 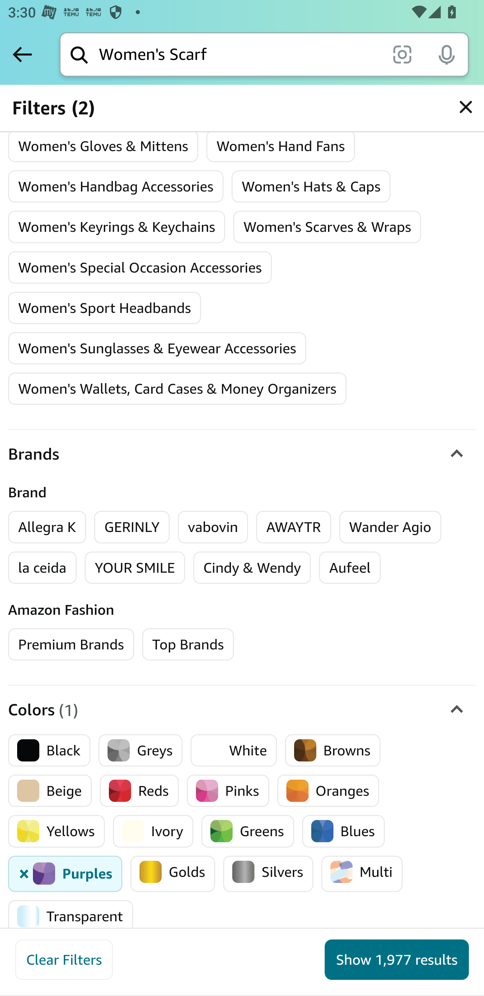 What do you see at coordinates (134, 567) in the screenshot?
I see `YOUR SMILE` at bounding box center [134, 567].